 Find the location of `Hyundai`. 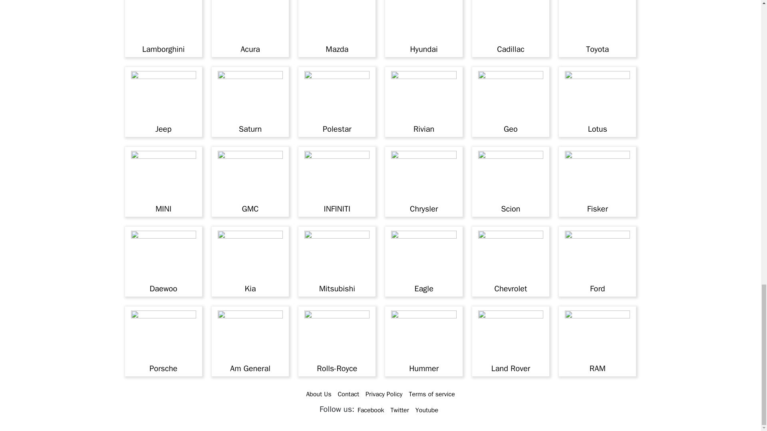

Hyundai is located at coordinates (423, 49).